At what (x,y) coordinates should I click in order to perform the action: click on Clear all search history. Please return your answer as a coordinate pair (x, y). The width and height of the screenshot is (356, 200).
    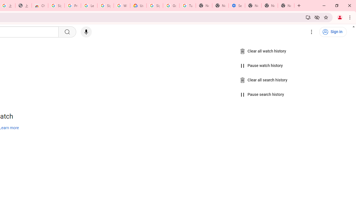
    Looking at the image, I should click on (264, 80).